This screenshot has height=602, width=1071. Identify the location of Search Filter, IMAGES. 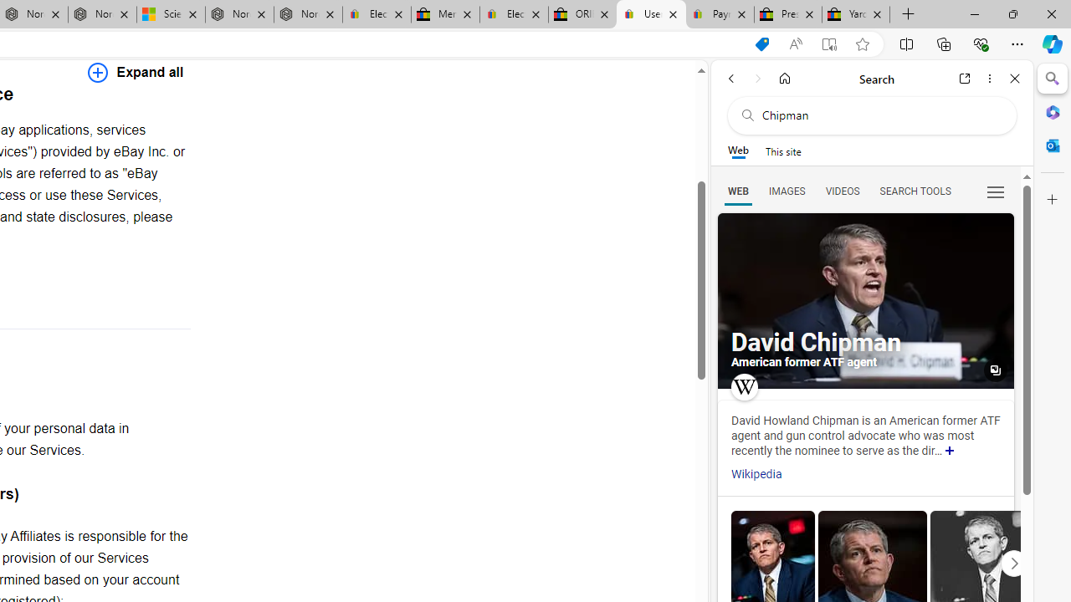
(787, 191).